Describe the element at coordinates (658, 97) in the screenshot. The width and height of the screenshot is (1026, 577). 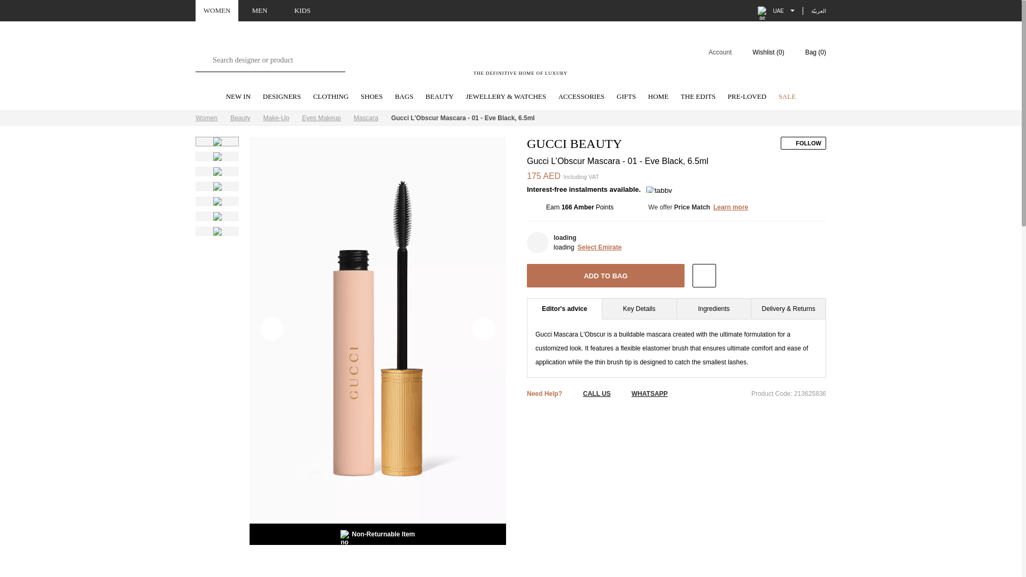
I see `HOME` at that location.